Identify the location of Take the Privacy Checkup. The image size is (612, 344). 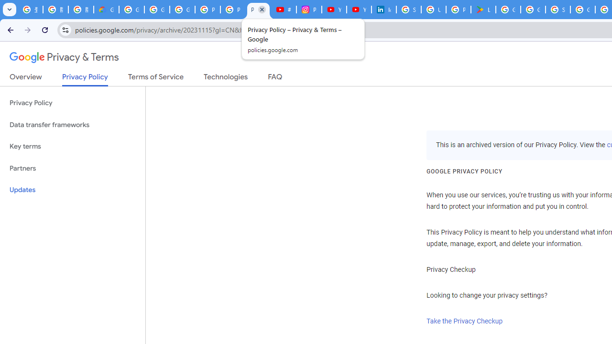
(465, 321).